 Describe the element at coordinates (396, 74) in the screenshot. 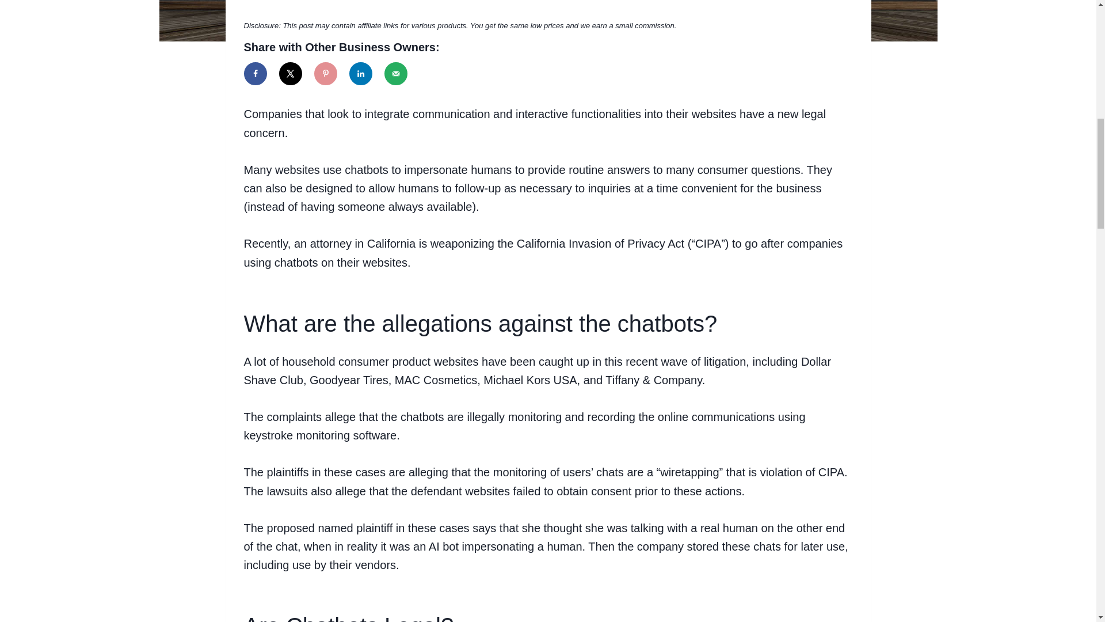

I see `Send over email` at that location.